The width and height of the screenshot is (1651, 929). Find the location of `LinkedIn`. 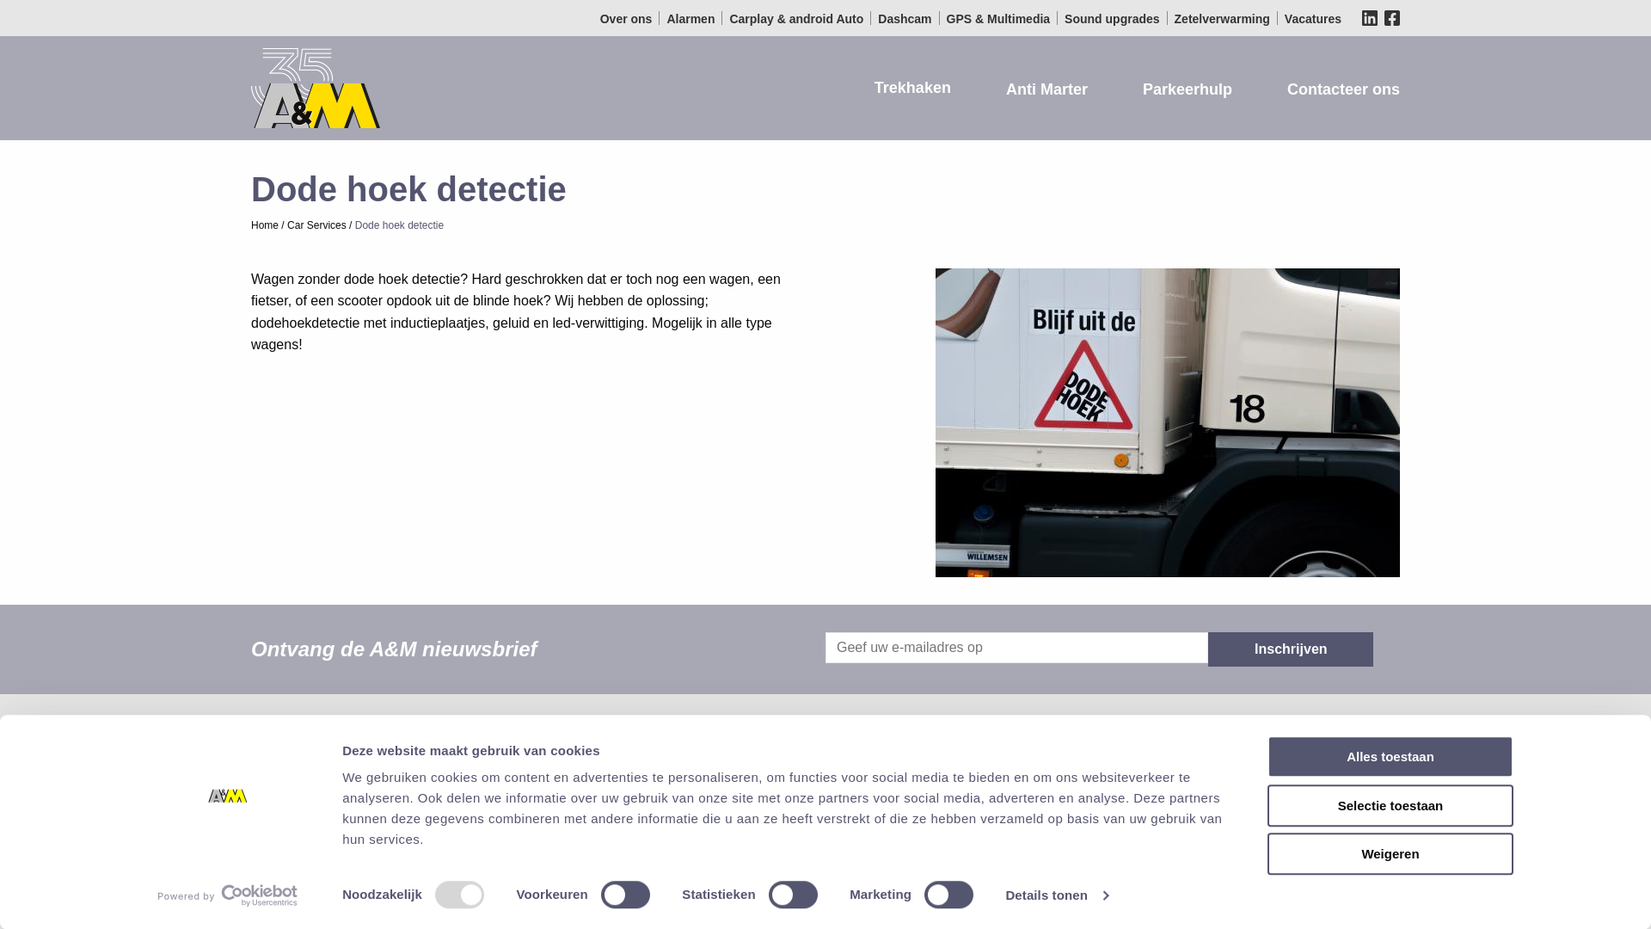

LinkedIn is located at coordinates (1370, 18).